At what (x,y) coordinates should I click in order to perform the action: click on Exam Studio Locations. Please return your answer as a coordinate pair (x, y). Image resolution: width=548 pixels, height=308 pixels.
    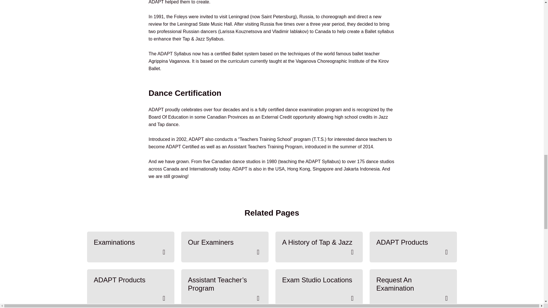
    Looking at the image, I should click on (319, 289).